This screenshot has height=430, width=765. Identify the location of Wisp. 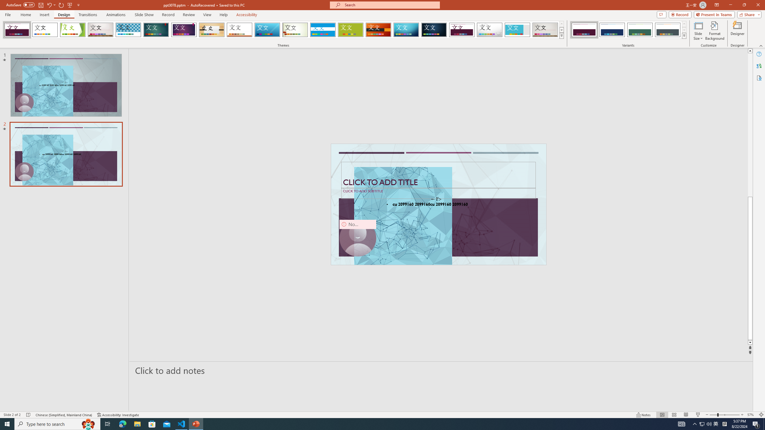
(295, 30).